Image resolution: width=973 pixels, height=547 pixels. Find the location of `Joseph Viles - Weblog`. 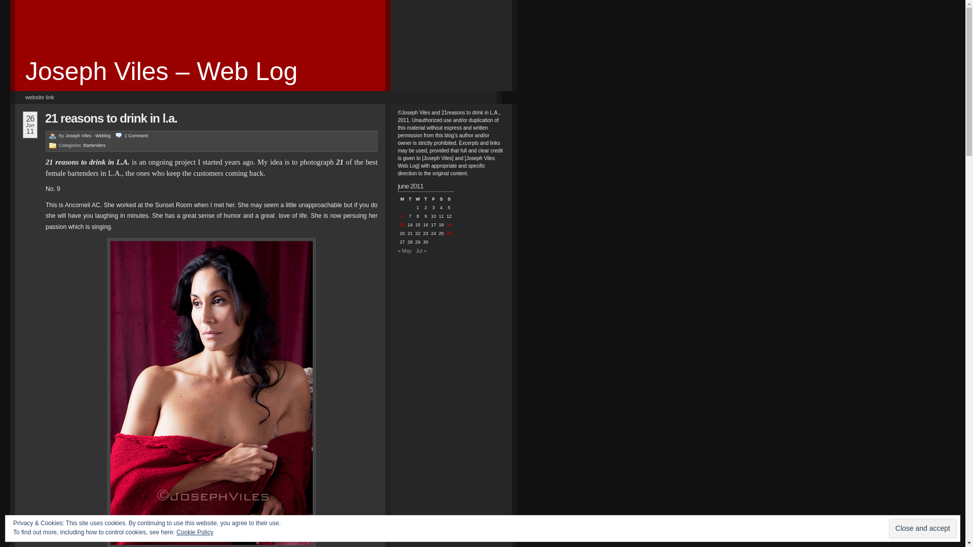

Joseph Viles - Weblog is located at coordinates (88, 136).